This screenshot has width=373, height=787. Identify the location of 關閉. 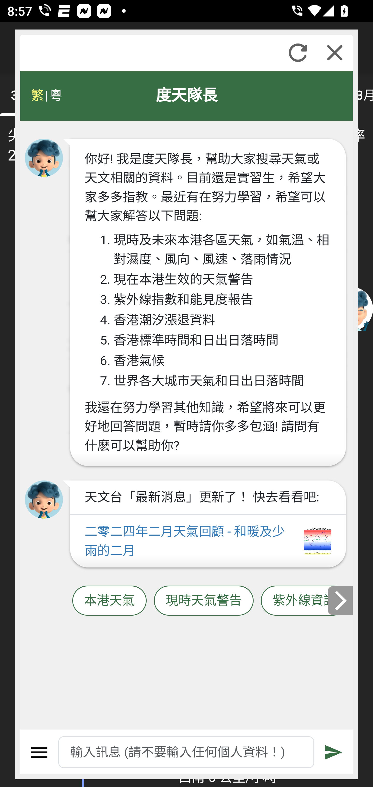
(335, 53).